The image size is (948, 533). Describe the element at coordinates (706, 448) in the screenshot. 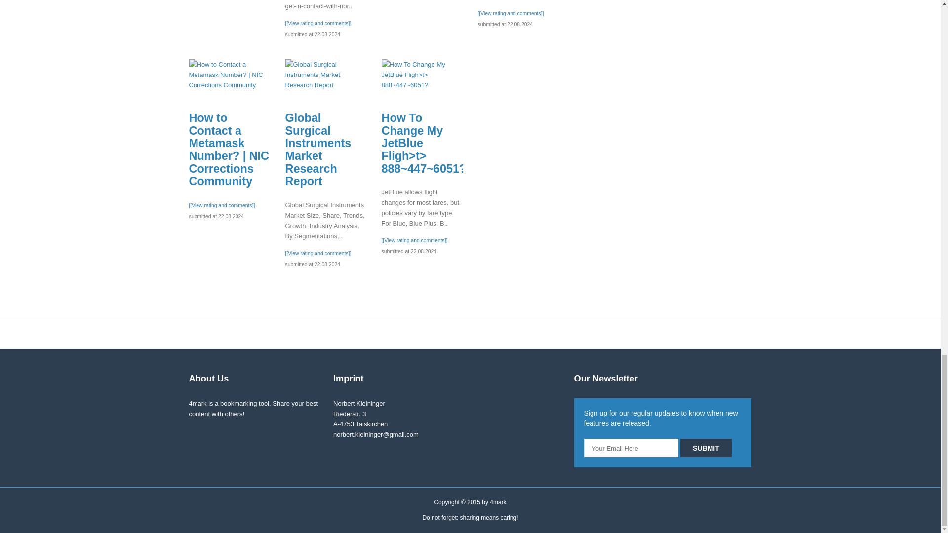

I see `Submit` at that location.